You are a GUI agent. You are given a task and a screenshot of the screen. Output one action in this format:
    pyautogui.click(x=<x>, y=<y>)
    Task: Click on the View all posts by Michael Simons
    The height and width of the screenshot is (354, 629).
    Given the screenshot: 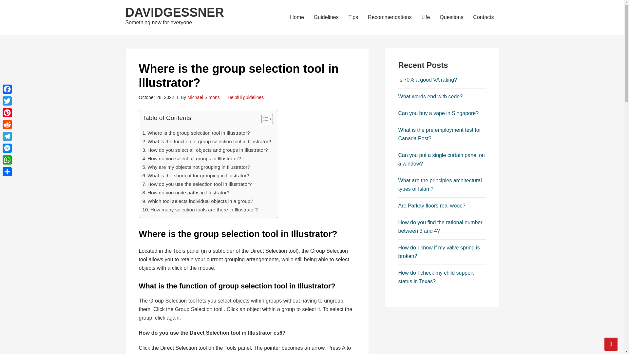 What is the action you would take?
    pyautogui.click(x=203, y=97)
    